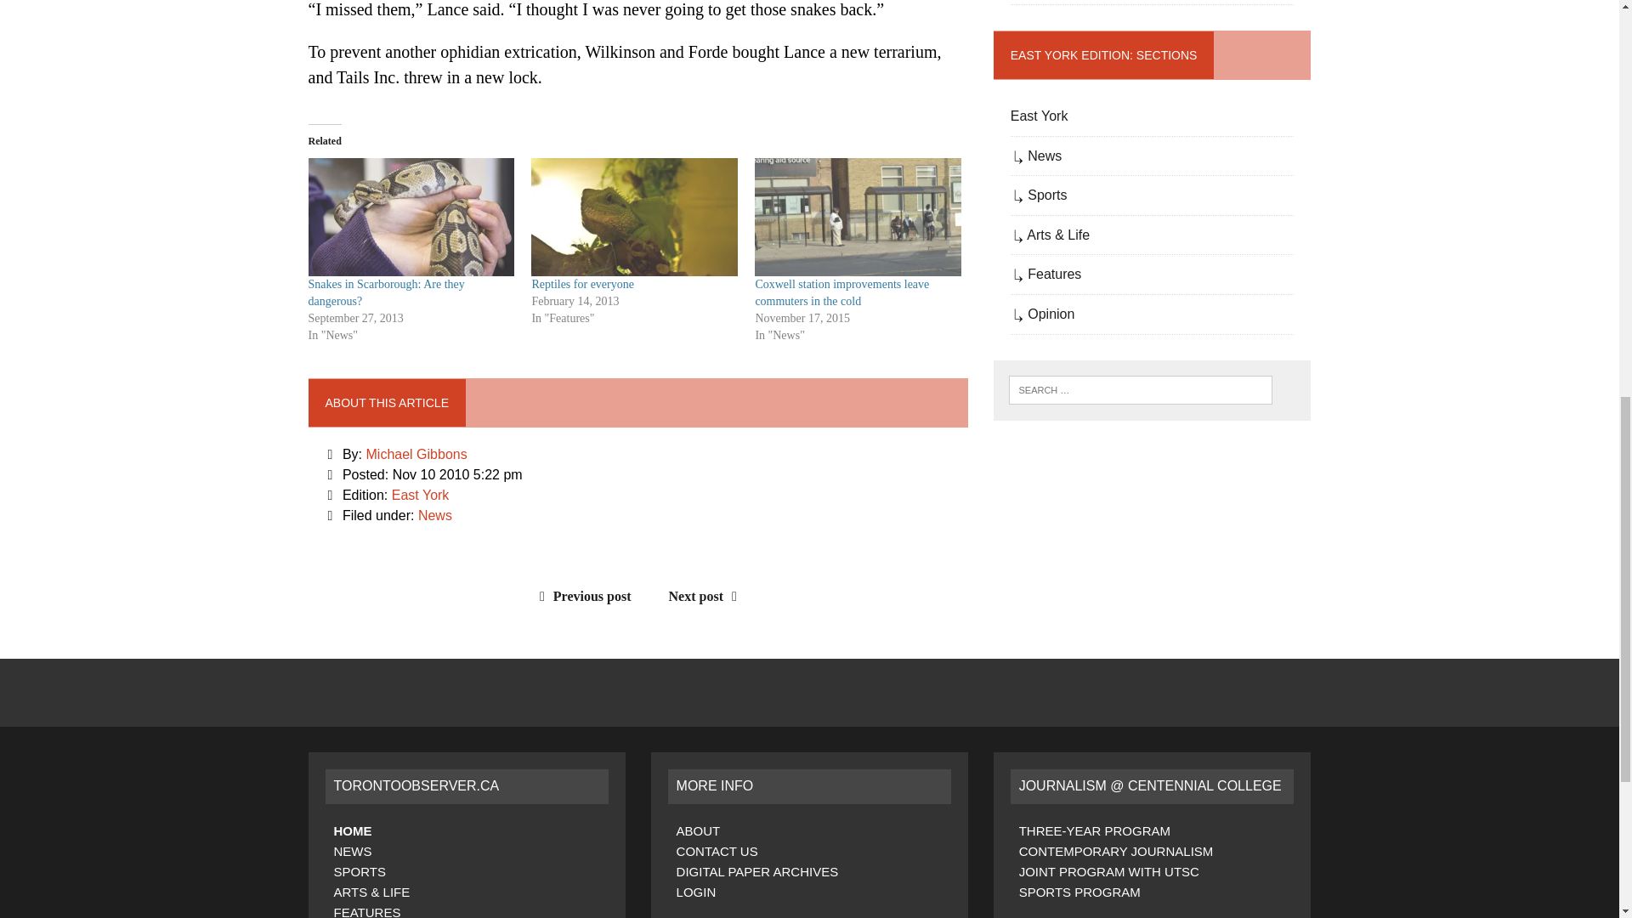  I want to click on Coxwell station improvements leave commuters in the cold, so click(841, 292).